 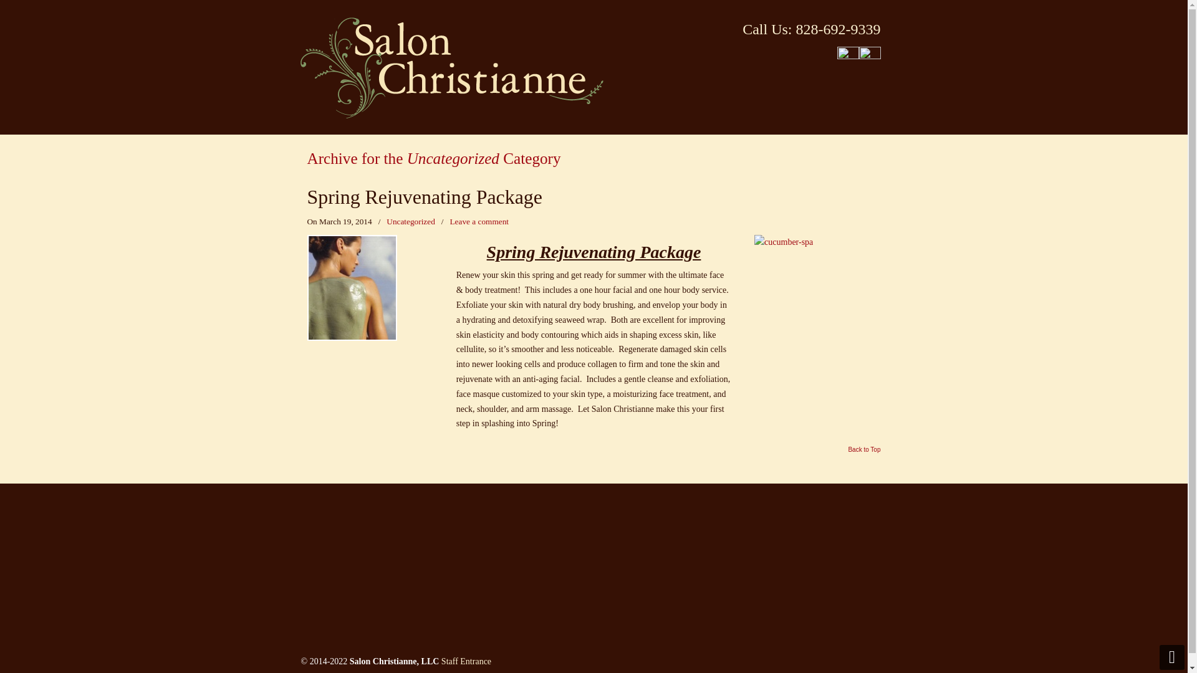 What do you see at coordinates (424, 197) in the screenshot?
I see `Spring Rejuvenating Package` at bounding box center [424, 197].